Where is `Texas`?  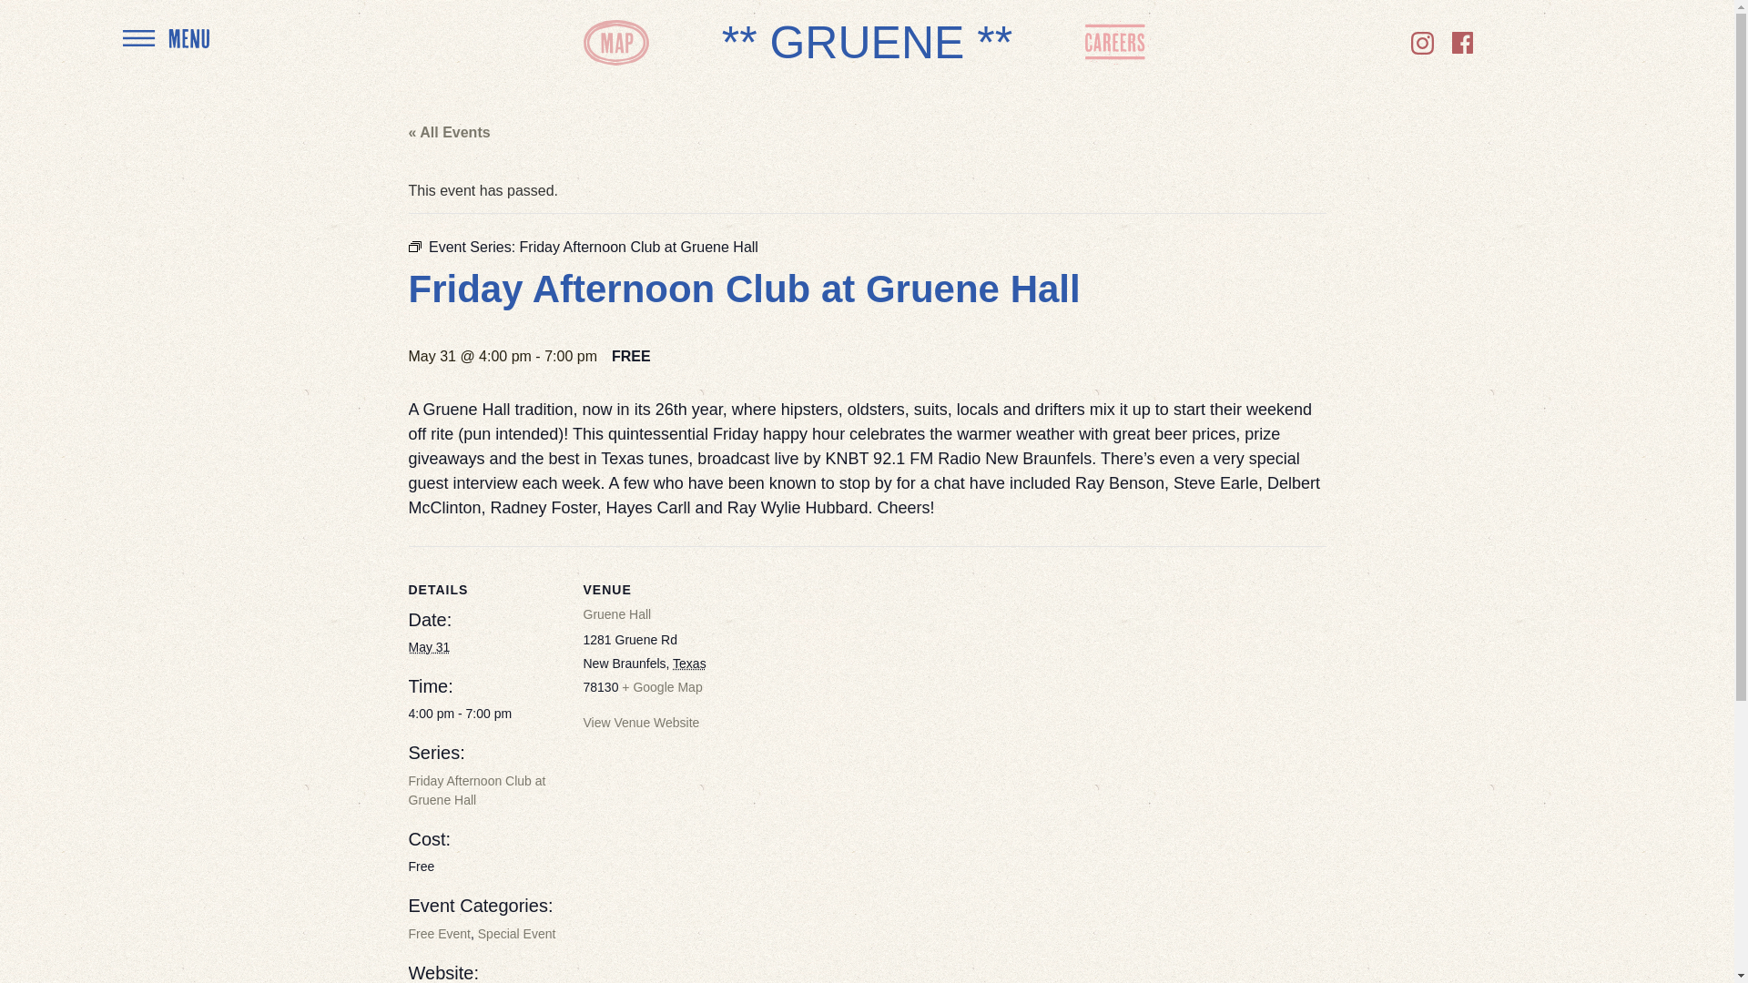 Texas is located at coordinates (689, 663).